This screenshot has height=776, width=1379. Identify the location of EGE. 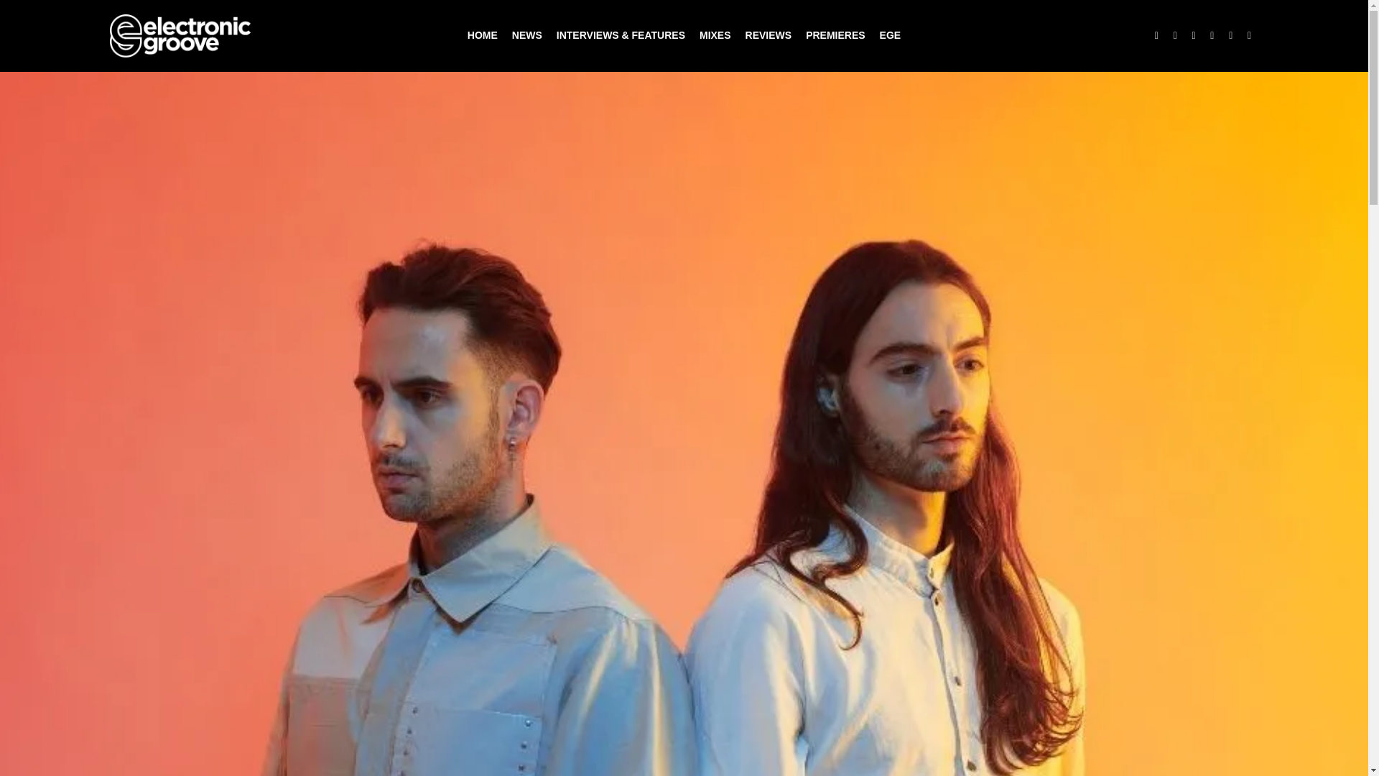
(891, 36).